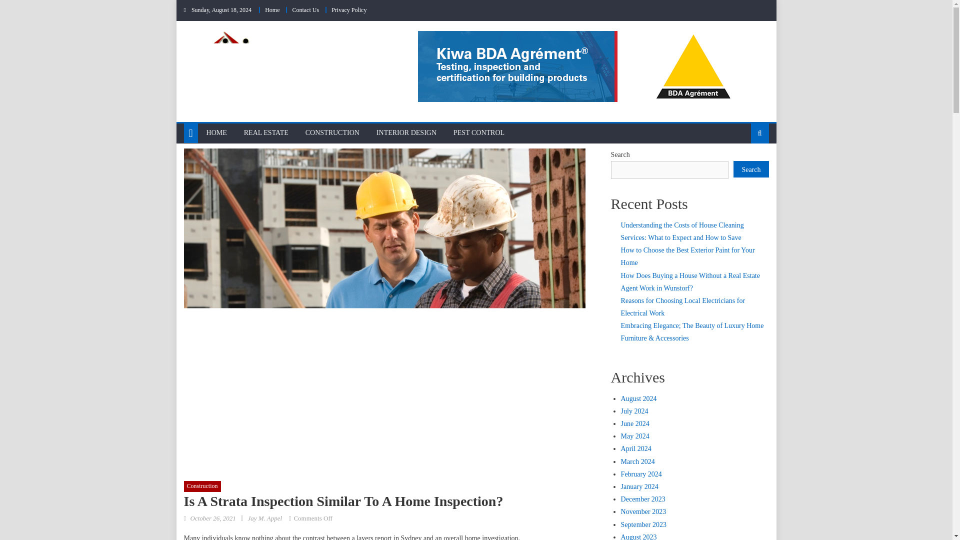 The height and width of the screenshot is (540, 960). What do you see at coordinates (212, 518) in the screenshot?
I see `October 26, 2021` at bounding box center [212, 518].